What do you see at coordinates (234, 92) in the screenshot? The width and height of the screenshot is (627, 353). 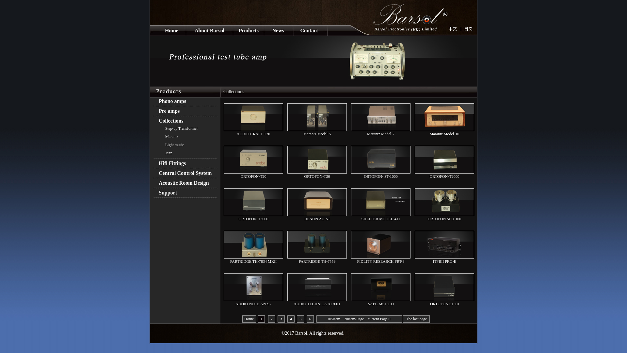 I see `Collections` at bounding box center [234, 92].